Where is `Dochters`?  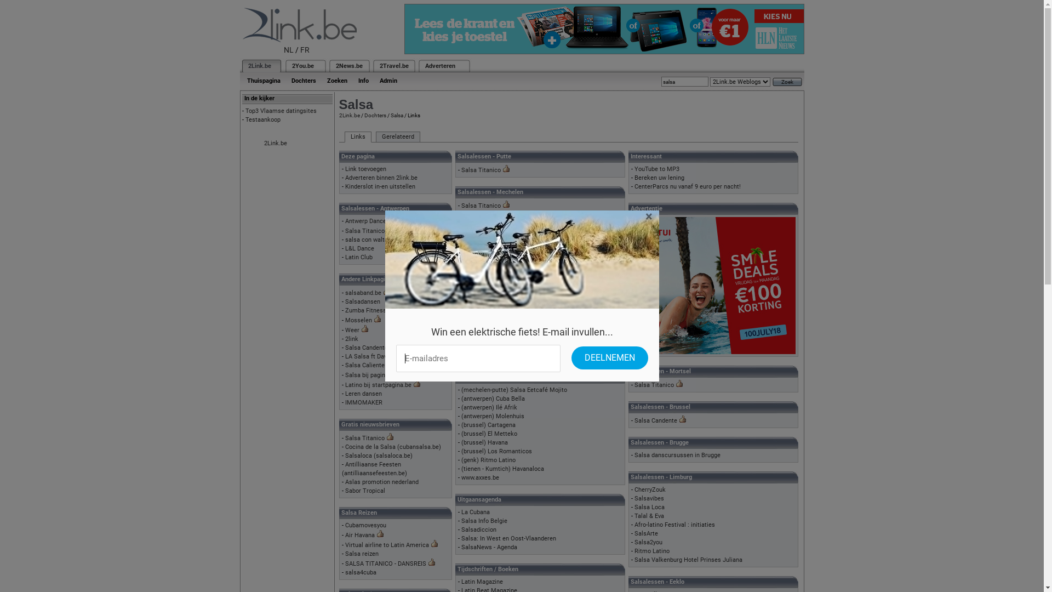 Dochters is located at coordinates (304, 81).